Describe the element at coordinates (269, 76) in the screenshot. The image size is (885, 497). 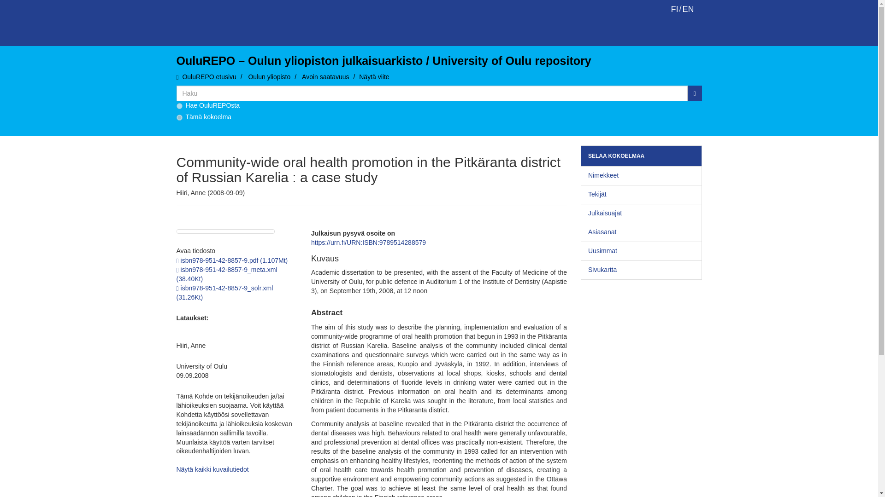
I see `Oulun yliopisto` at that location.